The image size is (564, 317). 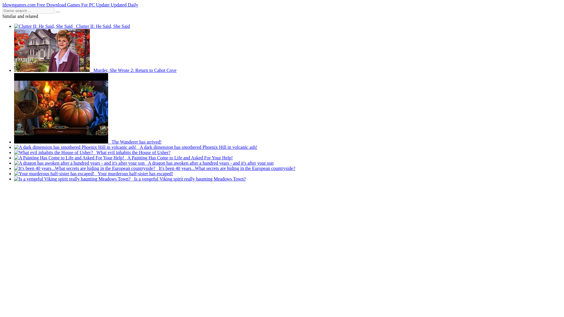 I want to click on A dark dimension has smothered Phoenix Hill in volcanic ash!, so click(x=136, y=147).